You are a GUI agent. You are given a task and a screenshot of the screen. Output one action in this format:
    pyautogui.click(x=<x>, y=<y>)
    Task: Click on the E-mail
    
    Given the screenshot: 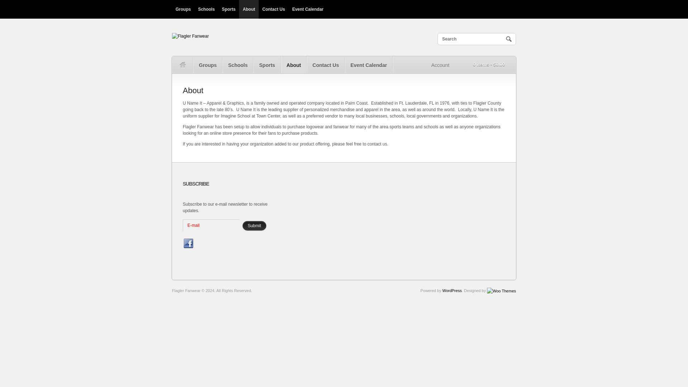 What is the action you would take?
    pyautogui.click(x=211, y=225)
    